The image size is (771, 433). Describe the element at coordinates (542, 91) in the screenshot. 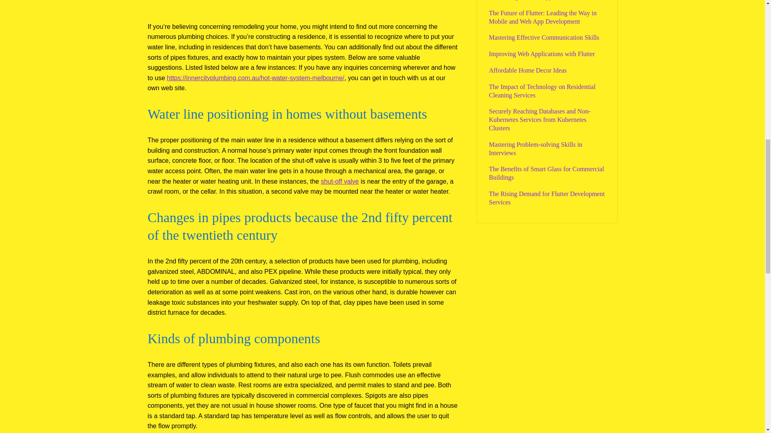

I see `The Impact of Technology on Residential Cleaning Services` at that location.